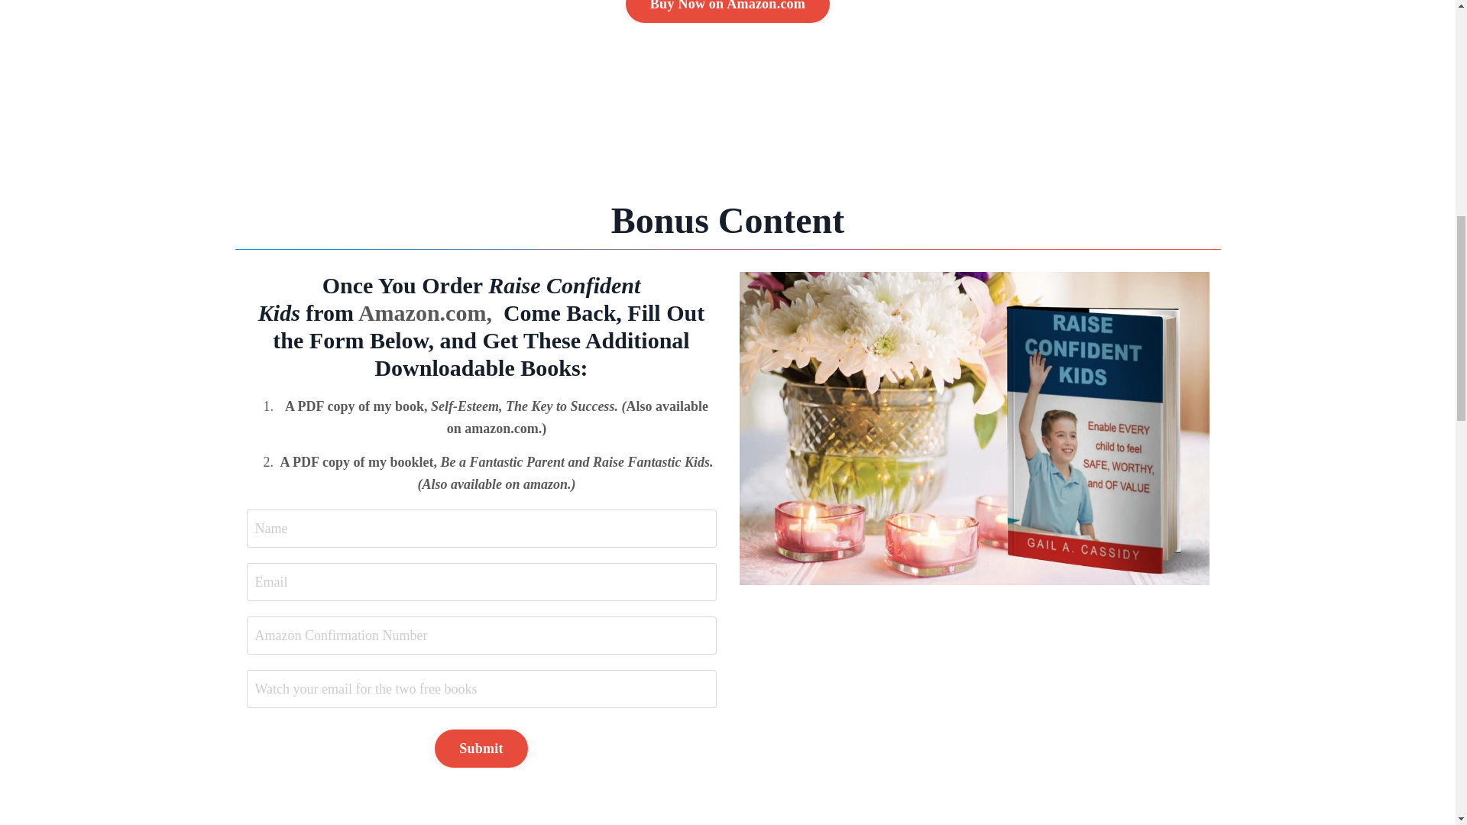 Image resolution: width=1467 pixels, height=825 pixels. What do you see at coordinates (727, 11) in the screenshot?
I see `Buy Now on Amazon.com` at bounding box center [727, 11].